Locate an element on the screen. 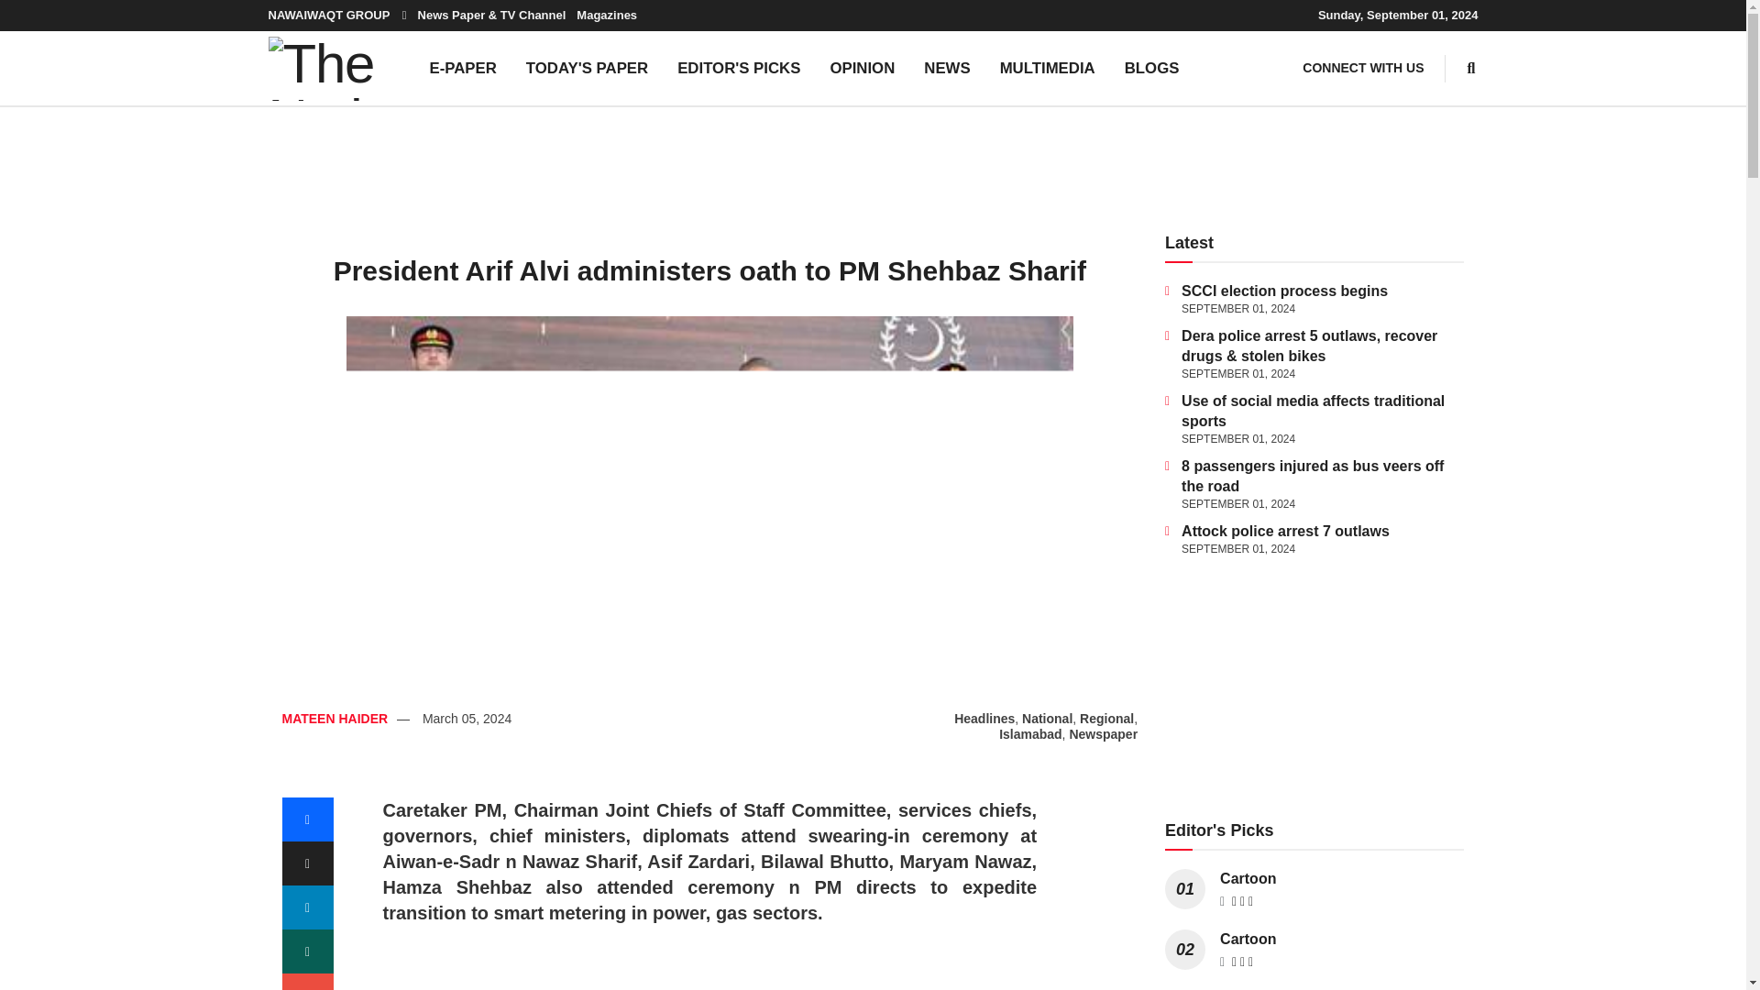 The image size is (1760, 990). BLOGS is located at coordinates (1152, 68).